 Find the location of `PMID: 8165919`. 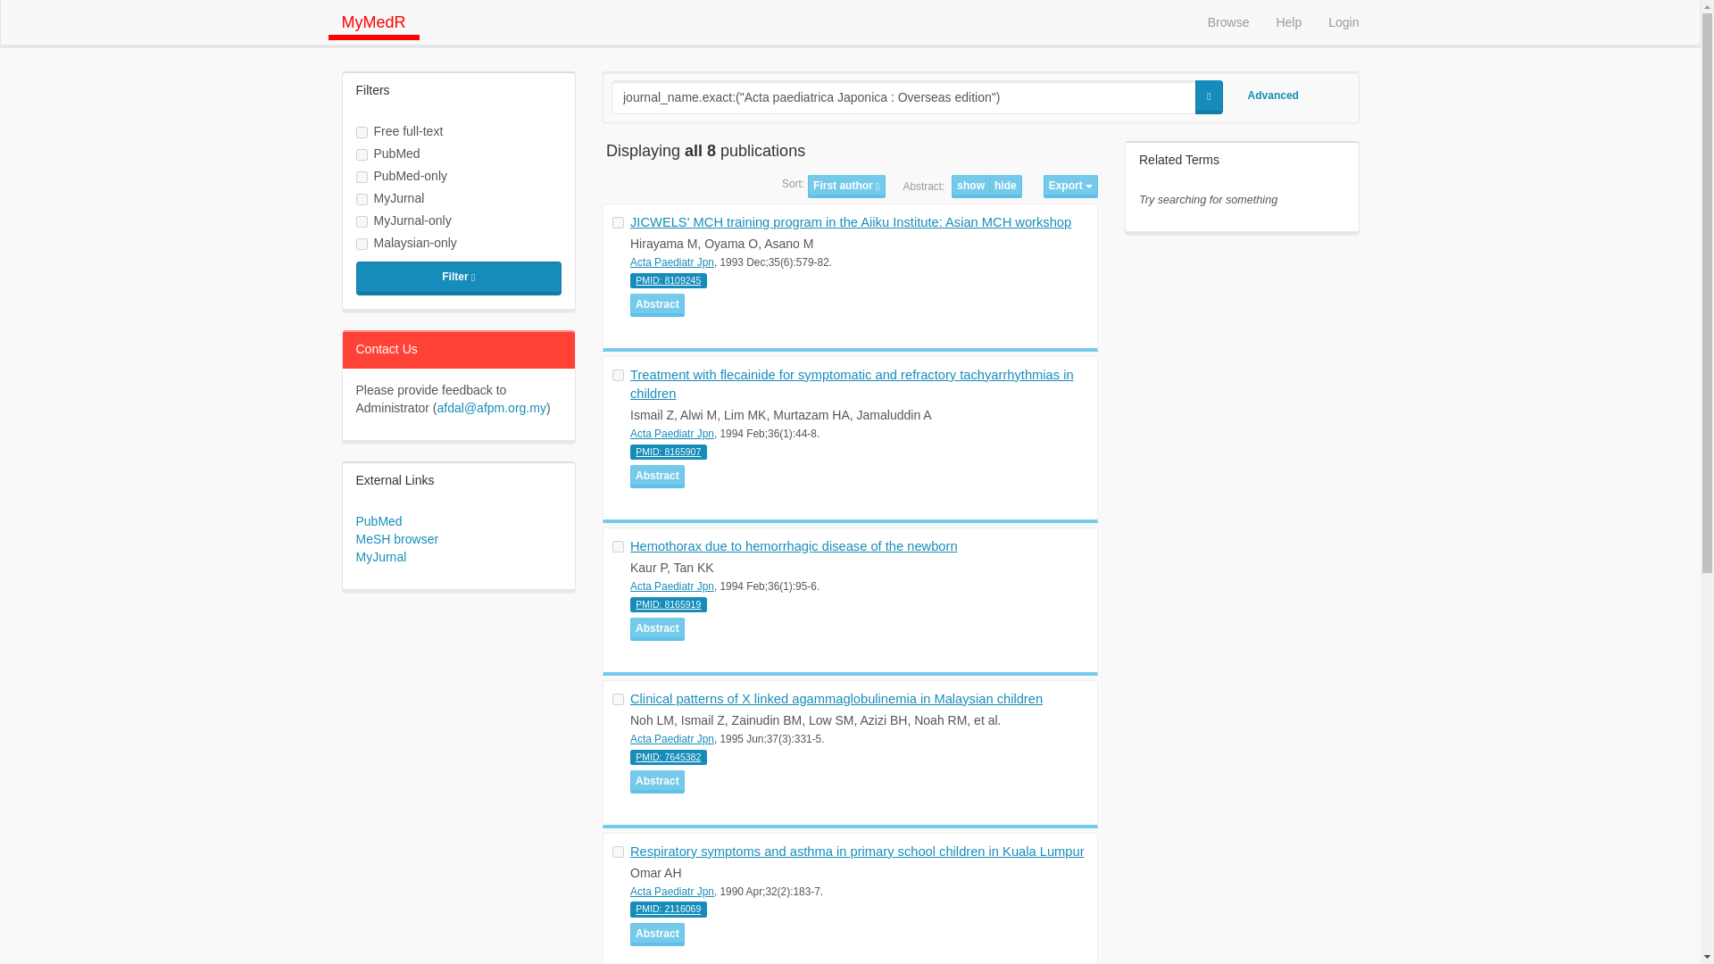

PMID: 8165919 is located at coordinates (668, 603).